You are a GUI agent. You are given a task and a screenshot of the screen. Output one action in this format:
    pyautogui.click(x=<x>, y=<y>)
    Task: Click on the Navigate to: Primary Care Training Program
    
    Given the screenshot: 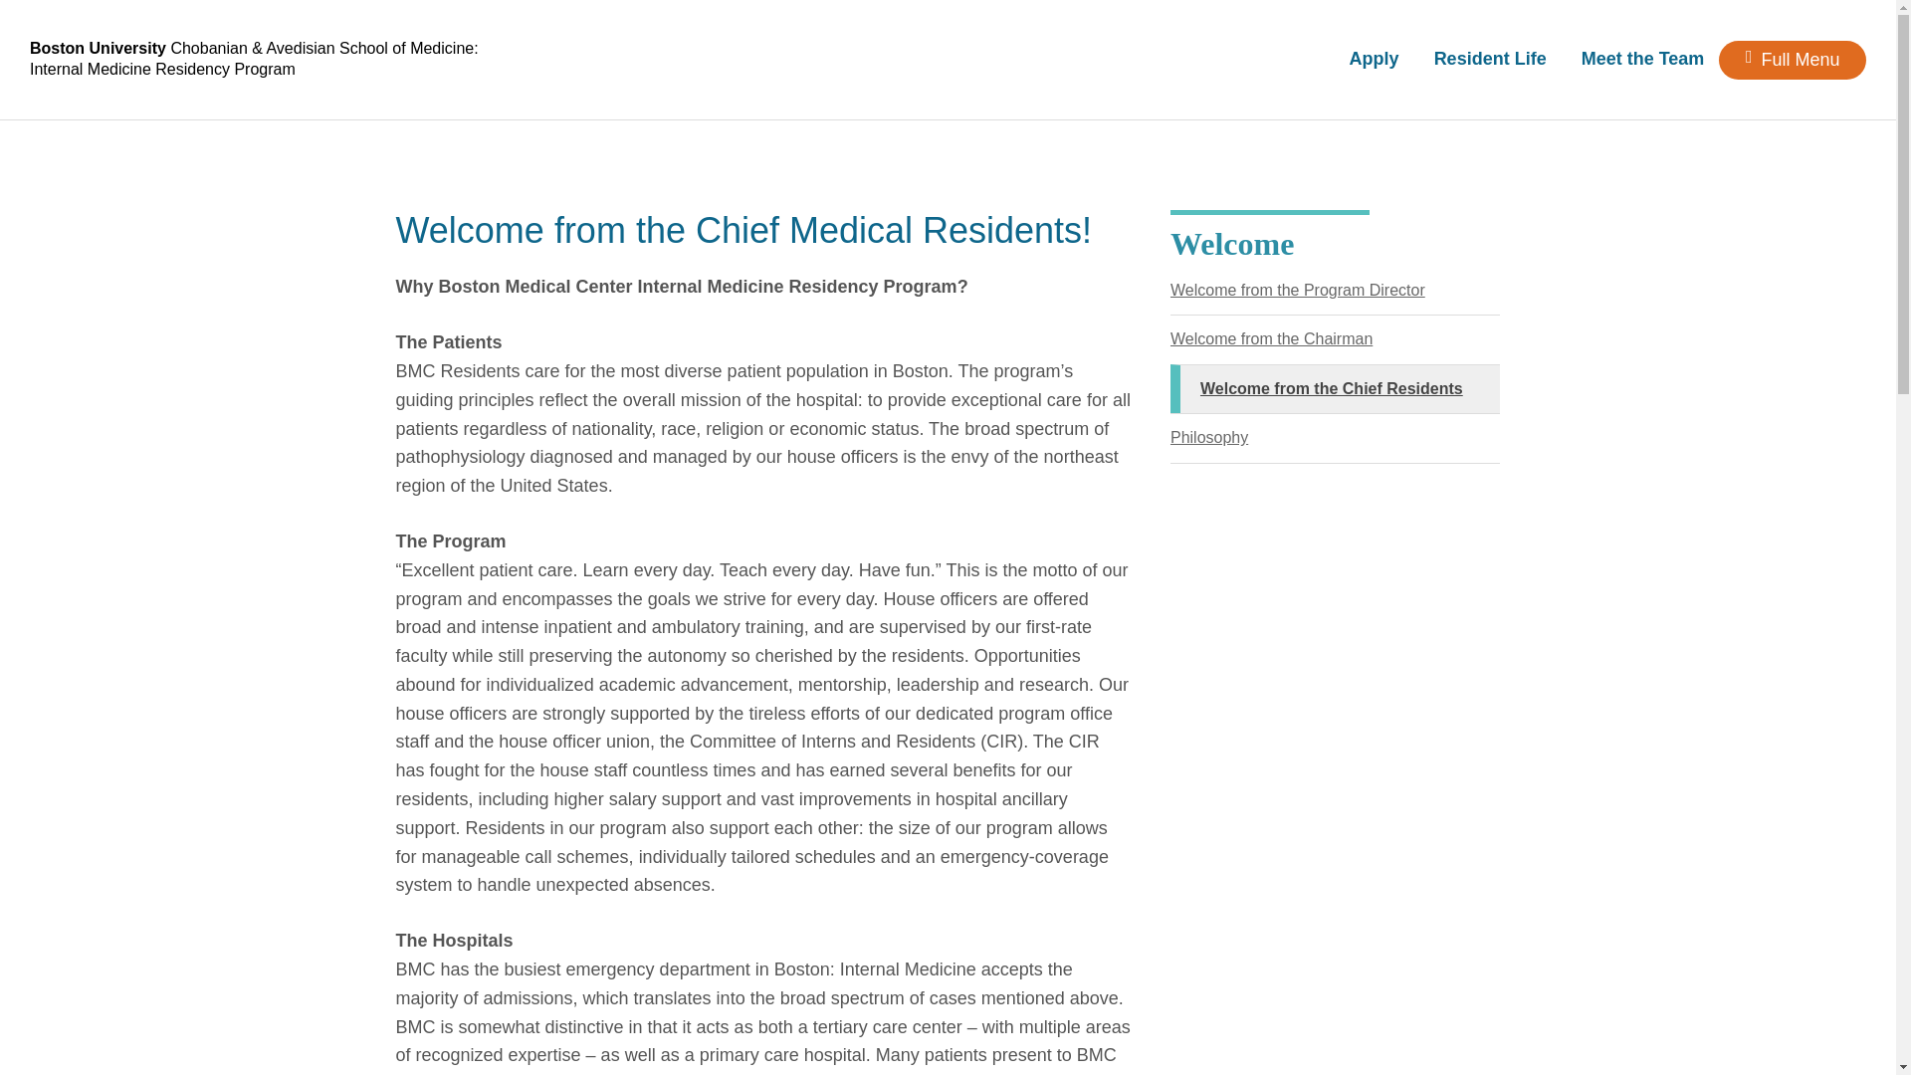 What is the action you would take?
    pyautogui.click(x=948, y=296)
    